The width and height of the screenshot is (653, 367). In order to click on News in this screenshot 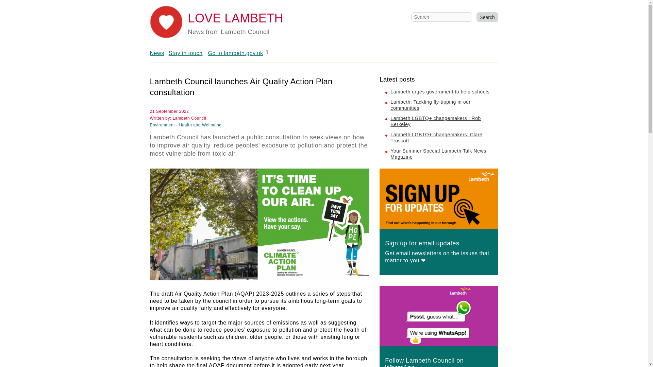, I will do `click(156, 53)`.